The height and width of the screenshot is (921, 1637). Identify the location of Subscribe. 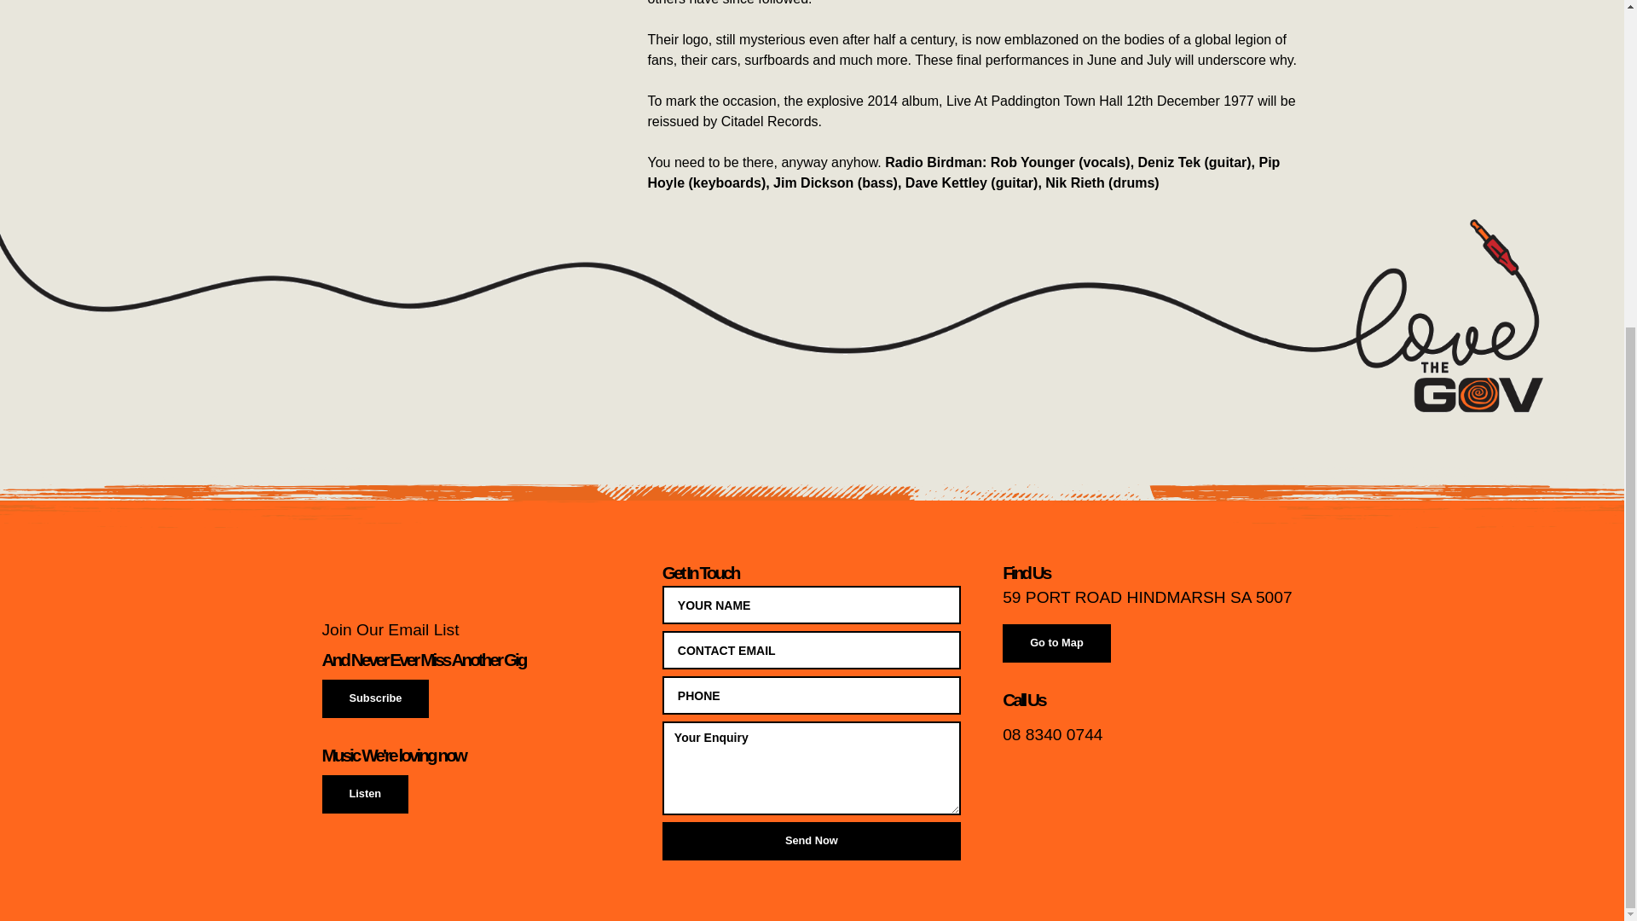
(375, 699).